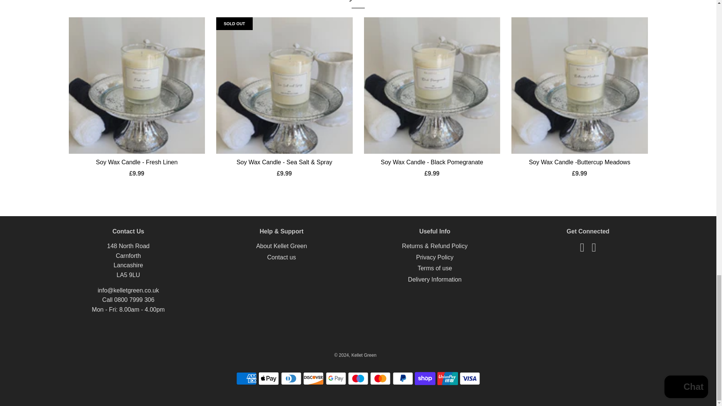  What do you see at coordinates (434, 268) in the screenshot?
I see `Terms of use` at bounding box center [434, 268].